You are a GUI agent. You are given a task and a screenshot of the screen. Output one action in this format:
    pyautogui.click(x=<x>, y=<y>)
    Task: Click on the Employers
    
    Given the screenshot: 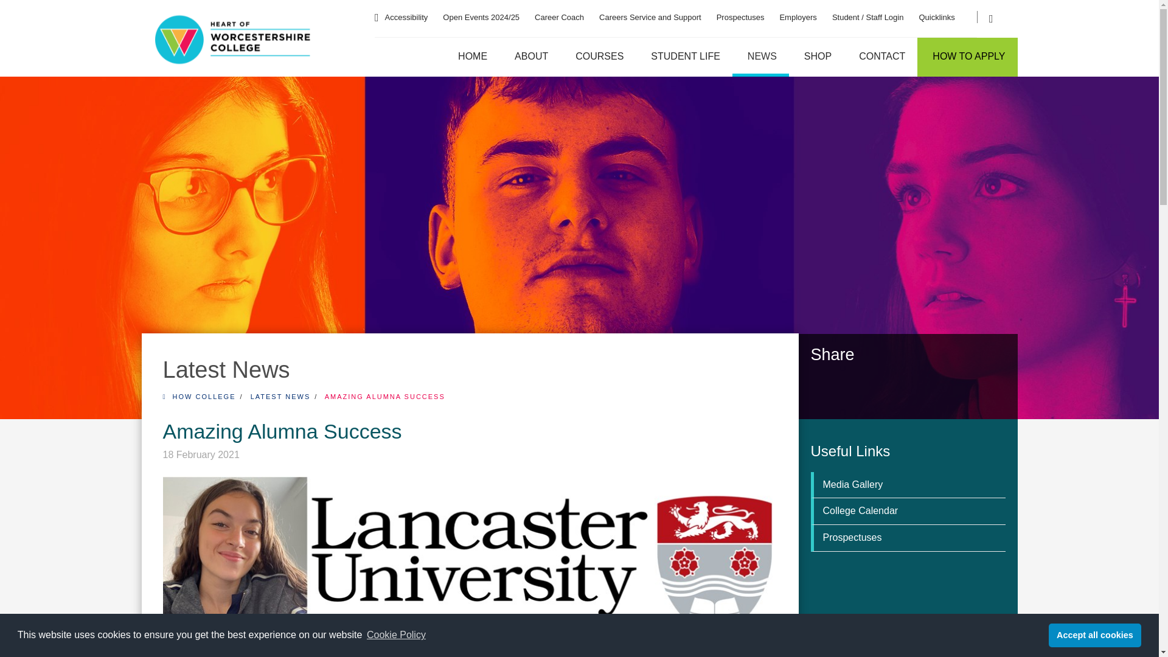 What is the action you would take?
    pyautogui.click(x=798, y=12)
    